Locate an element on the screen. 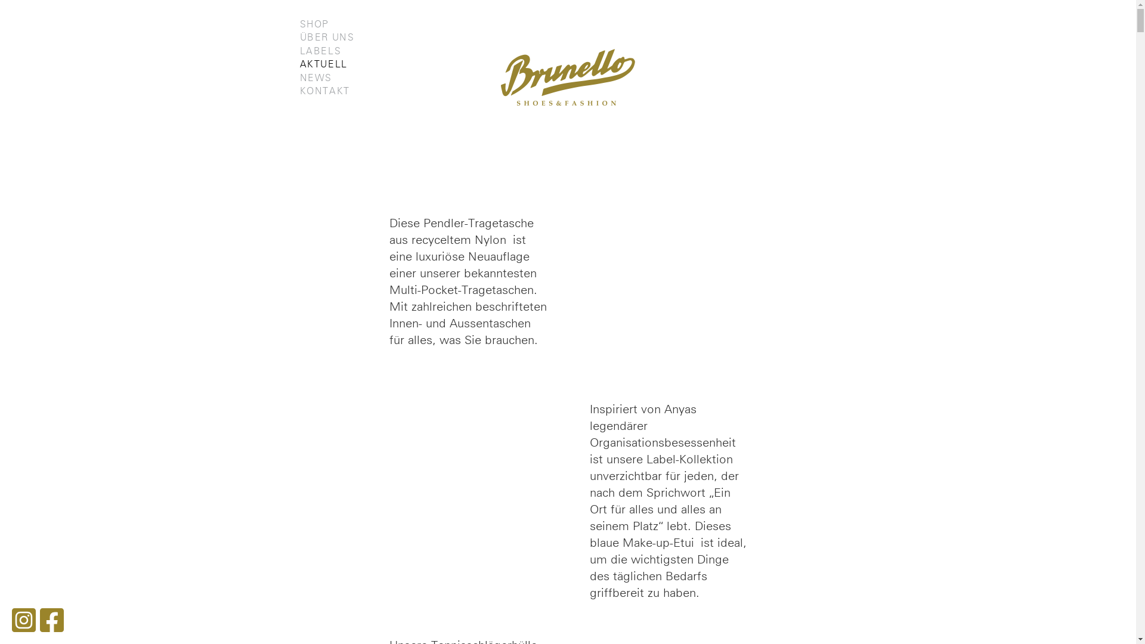  AKTUELL is located at coordinates (323, 64).